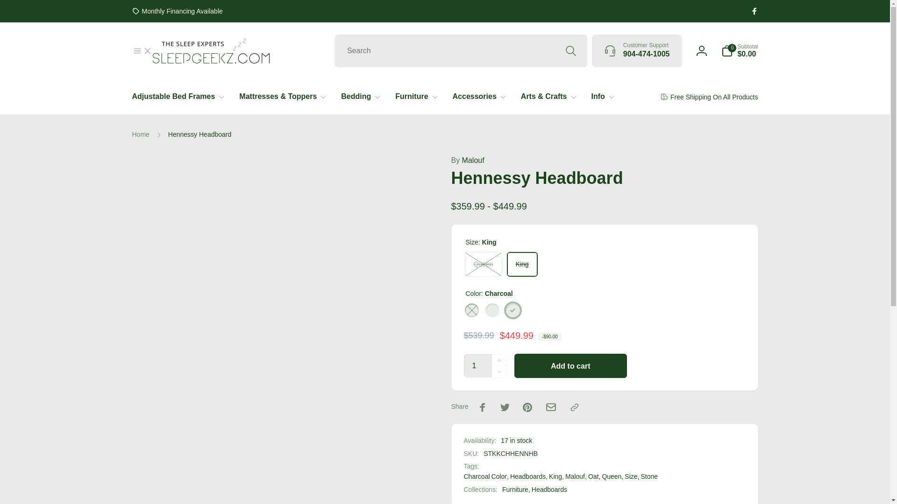  I want to click on Furniture, so click(516, 489).